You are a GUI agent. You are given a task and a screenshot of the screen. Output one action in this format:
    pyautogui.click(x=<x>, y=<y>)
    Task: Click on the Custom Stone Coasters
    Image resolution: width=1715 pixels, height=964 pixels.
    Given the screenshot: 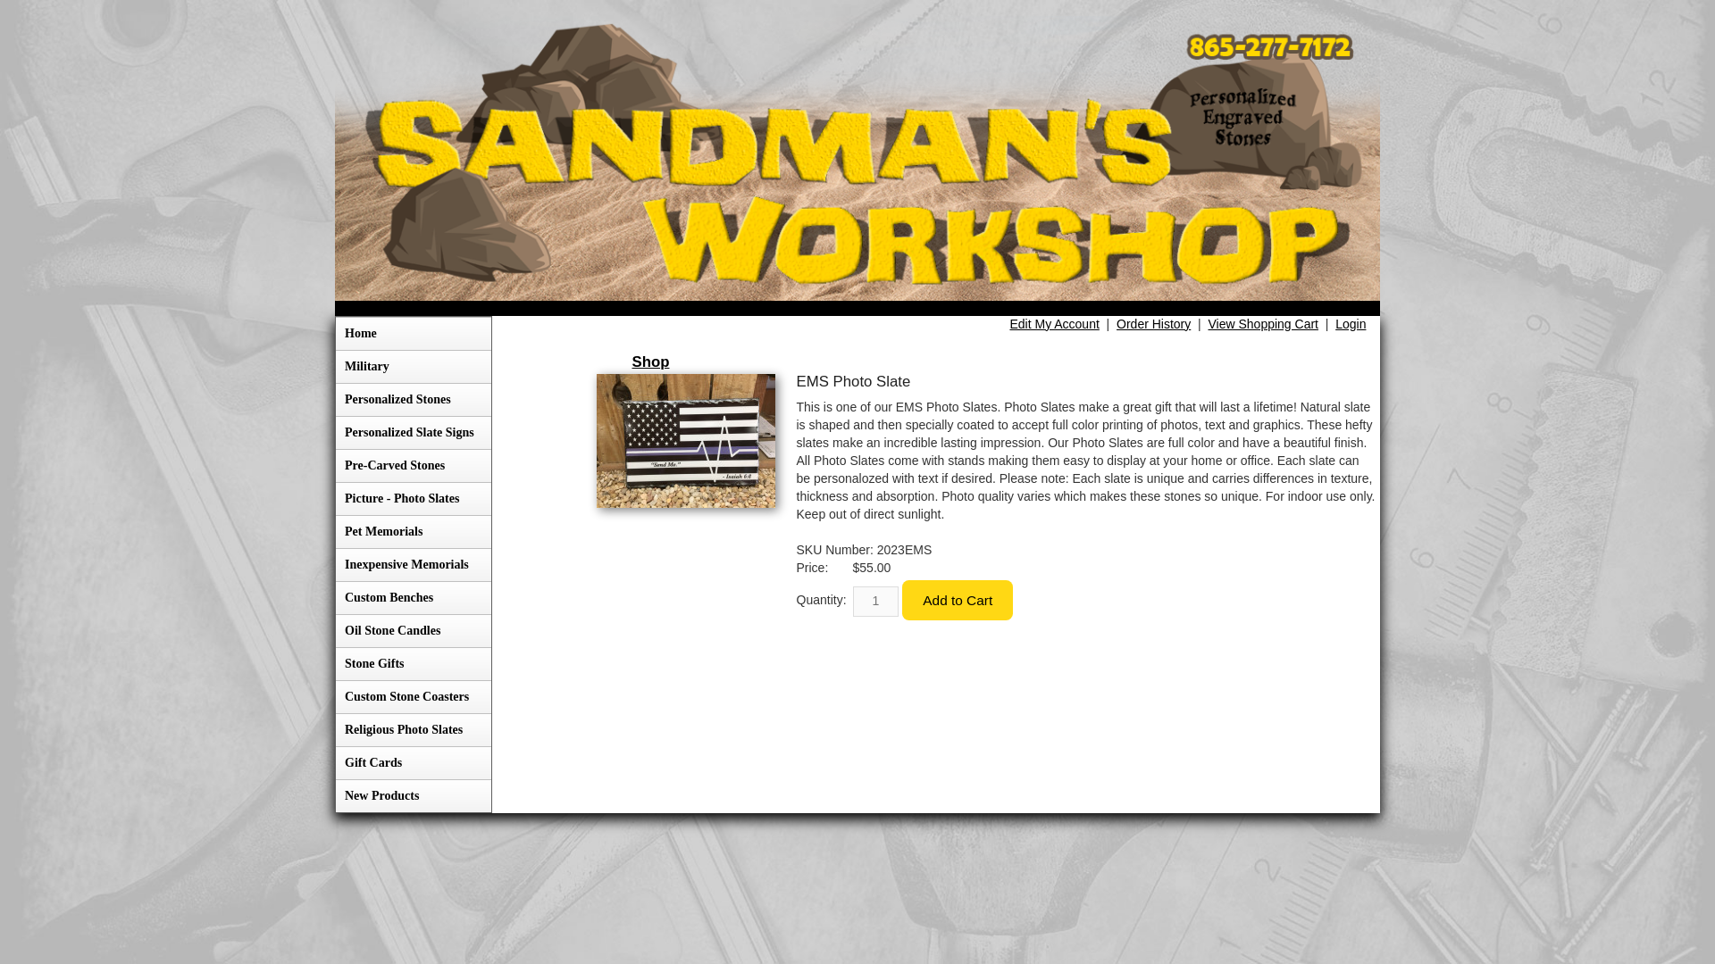 What is the action you would take?
    pyautogui.click(x=413, y=696)
    